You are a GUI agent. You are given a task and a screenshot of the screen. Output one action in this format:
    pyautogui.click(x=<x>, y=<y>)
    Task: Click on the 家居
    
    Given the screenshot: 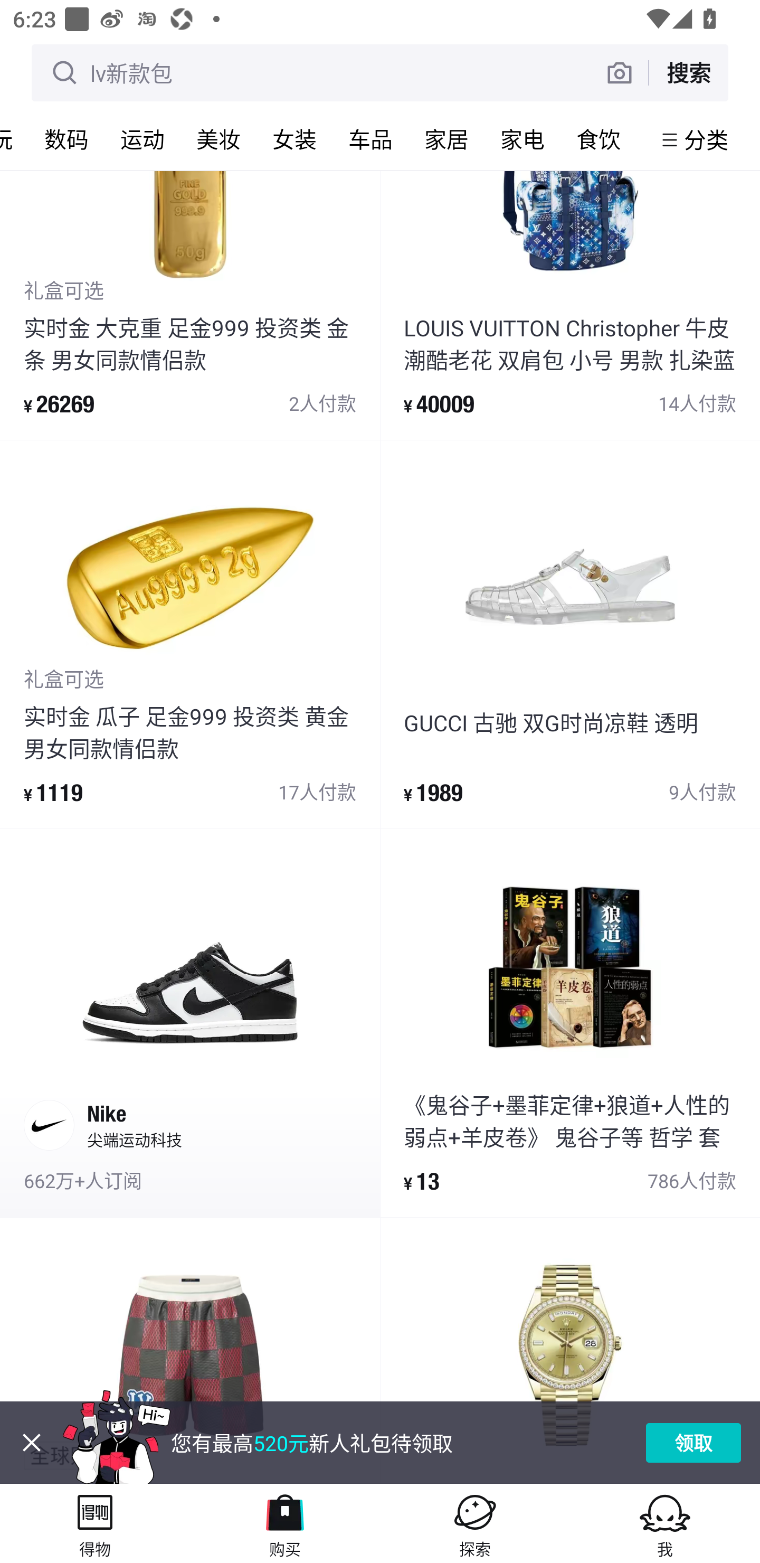 What is the action you would take?
    pyautogui.click(x=446, y=139)
    